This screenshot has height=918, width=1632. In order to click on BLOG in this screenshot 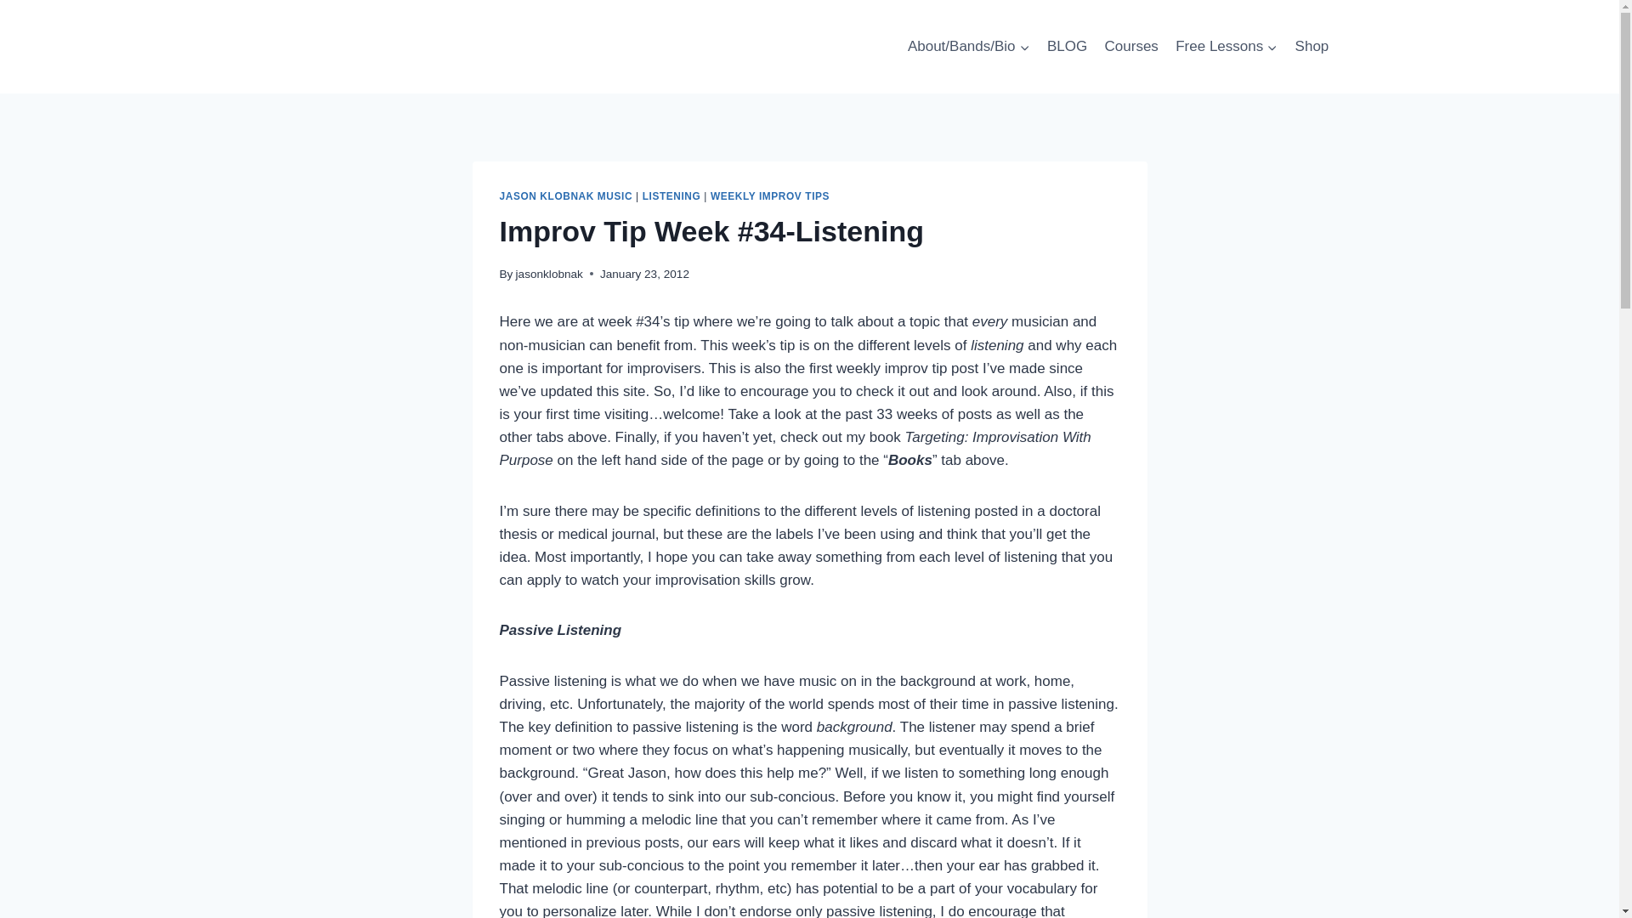, I will do `click(1068, 46)`.